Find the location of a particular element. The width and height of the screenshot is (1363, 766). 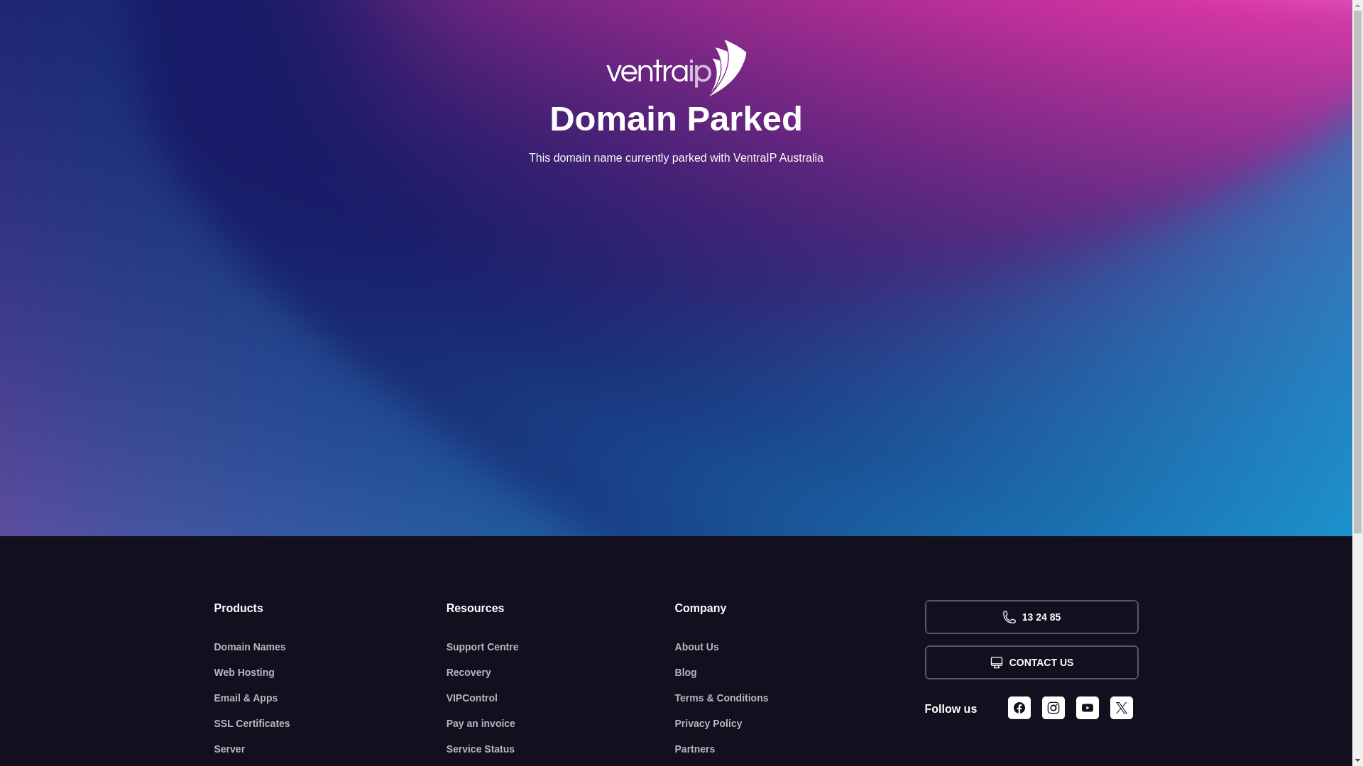

Terms & Conditions is located at coordinates (800, 698).